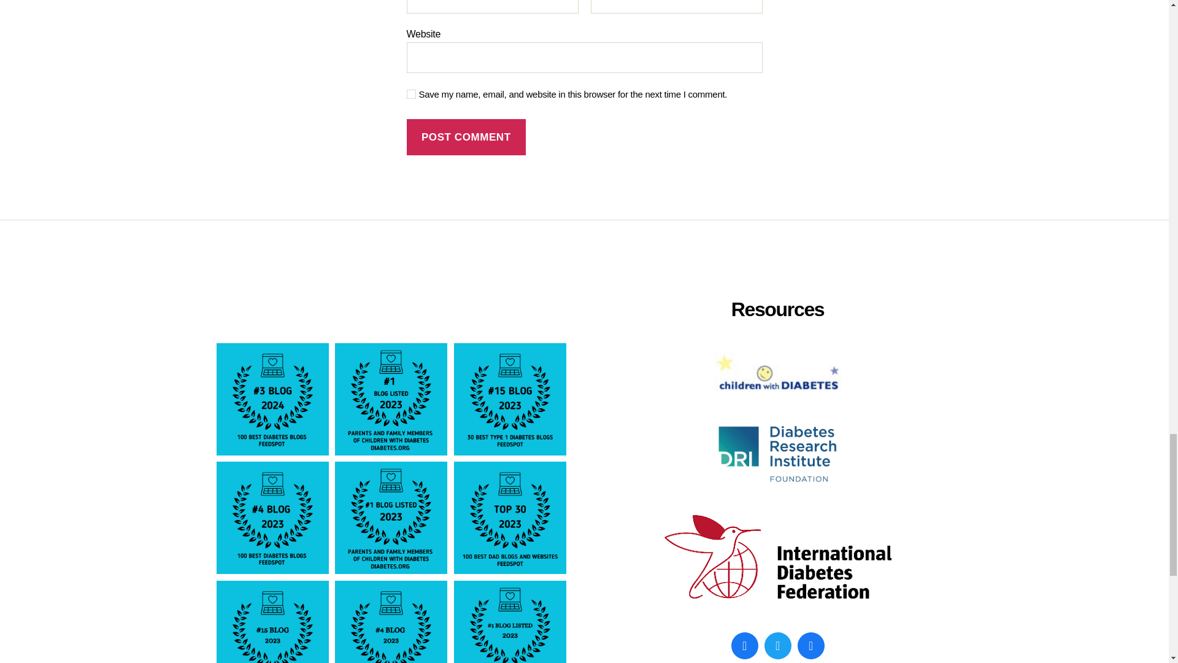 This screenshot has height=663, width=1178. I want to click on Twitter, so click(777, 645).